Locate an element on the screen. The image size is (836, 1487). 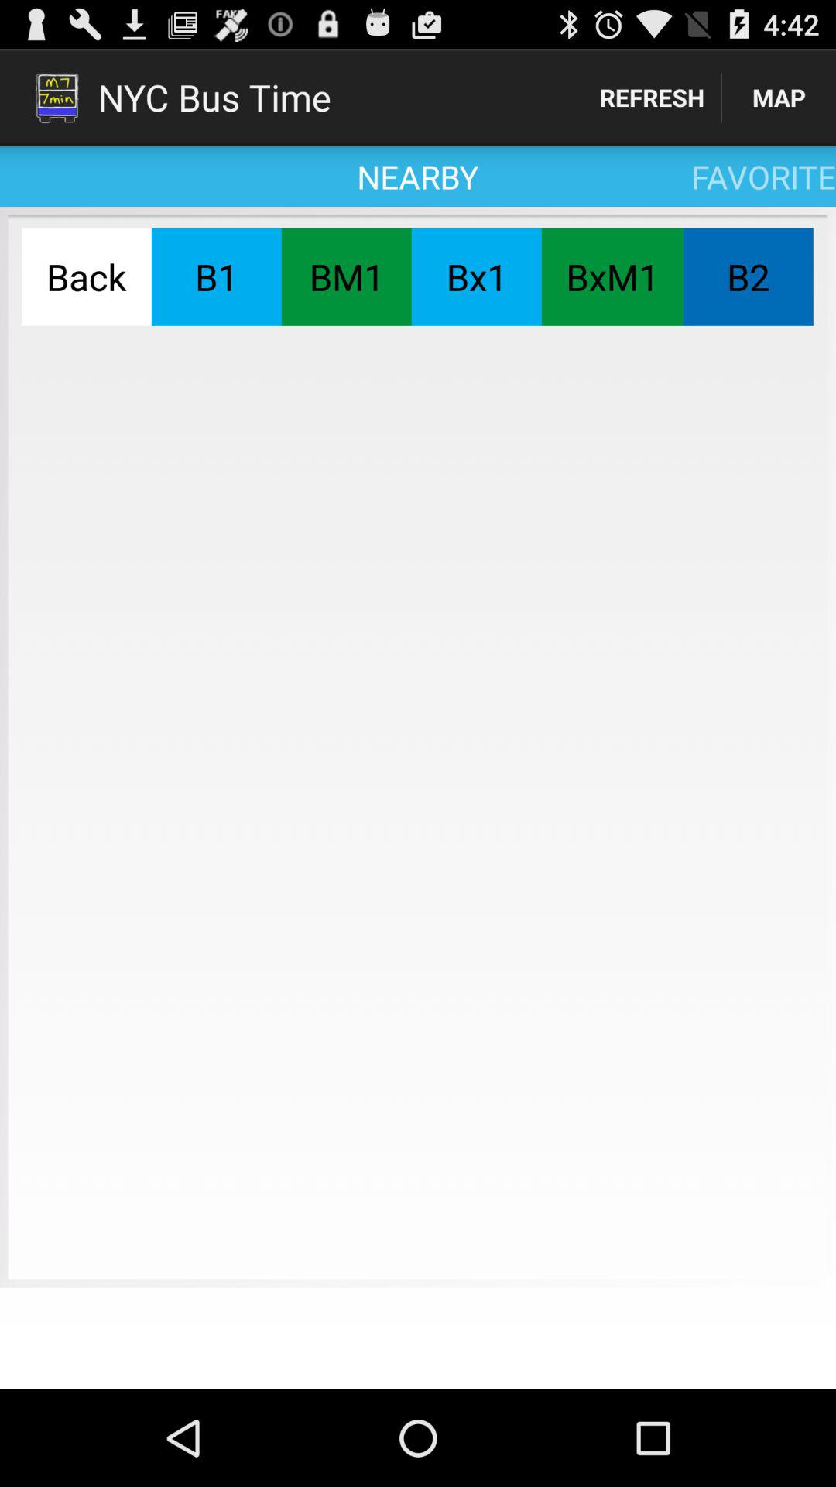
tap the button to the left of the bm1 is located at coordinates (216, 276).